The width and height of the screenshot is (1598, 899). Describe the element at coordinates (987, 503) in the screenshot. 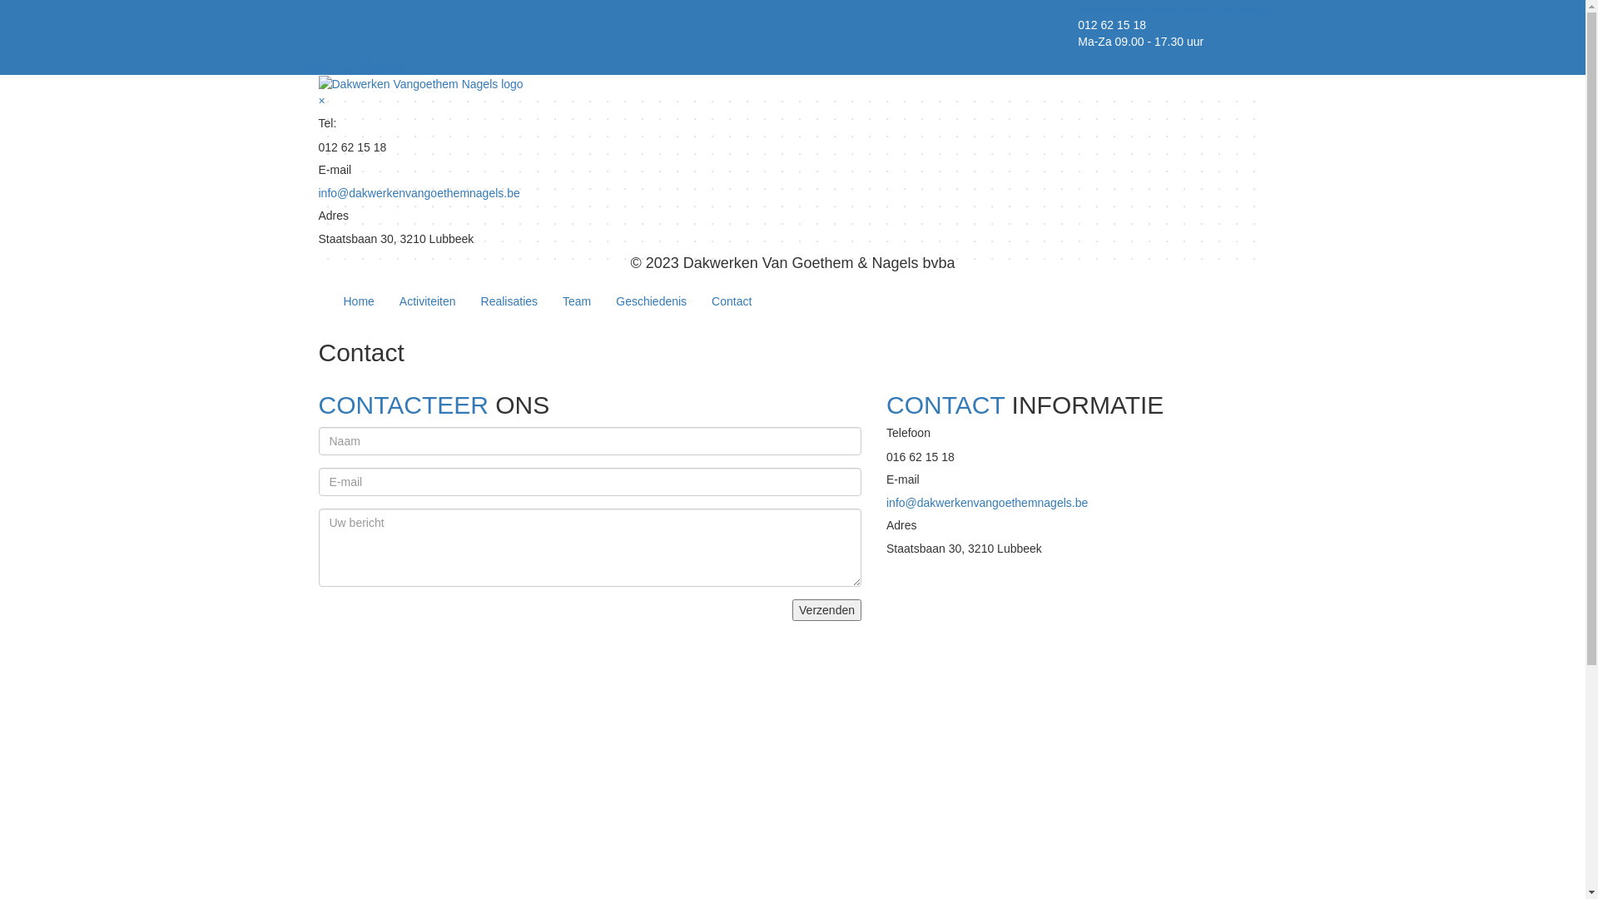

I see `info@dakwerkenvangoethemnagels.be` at that location.